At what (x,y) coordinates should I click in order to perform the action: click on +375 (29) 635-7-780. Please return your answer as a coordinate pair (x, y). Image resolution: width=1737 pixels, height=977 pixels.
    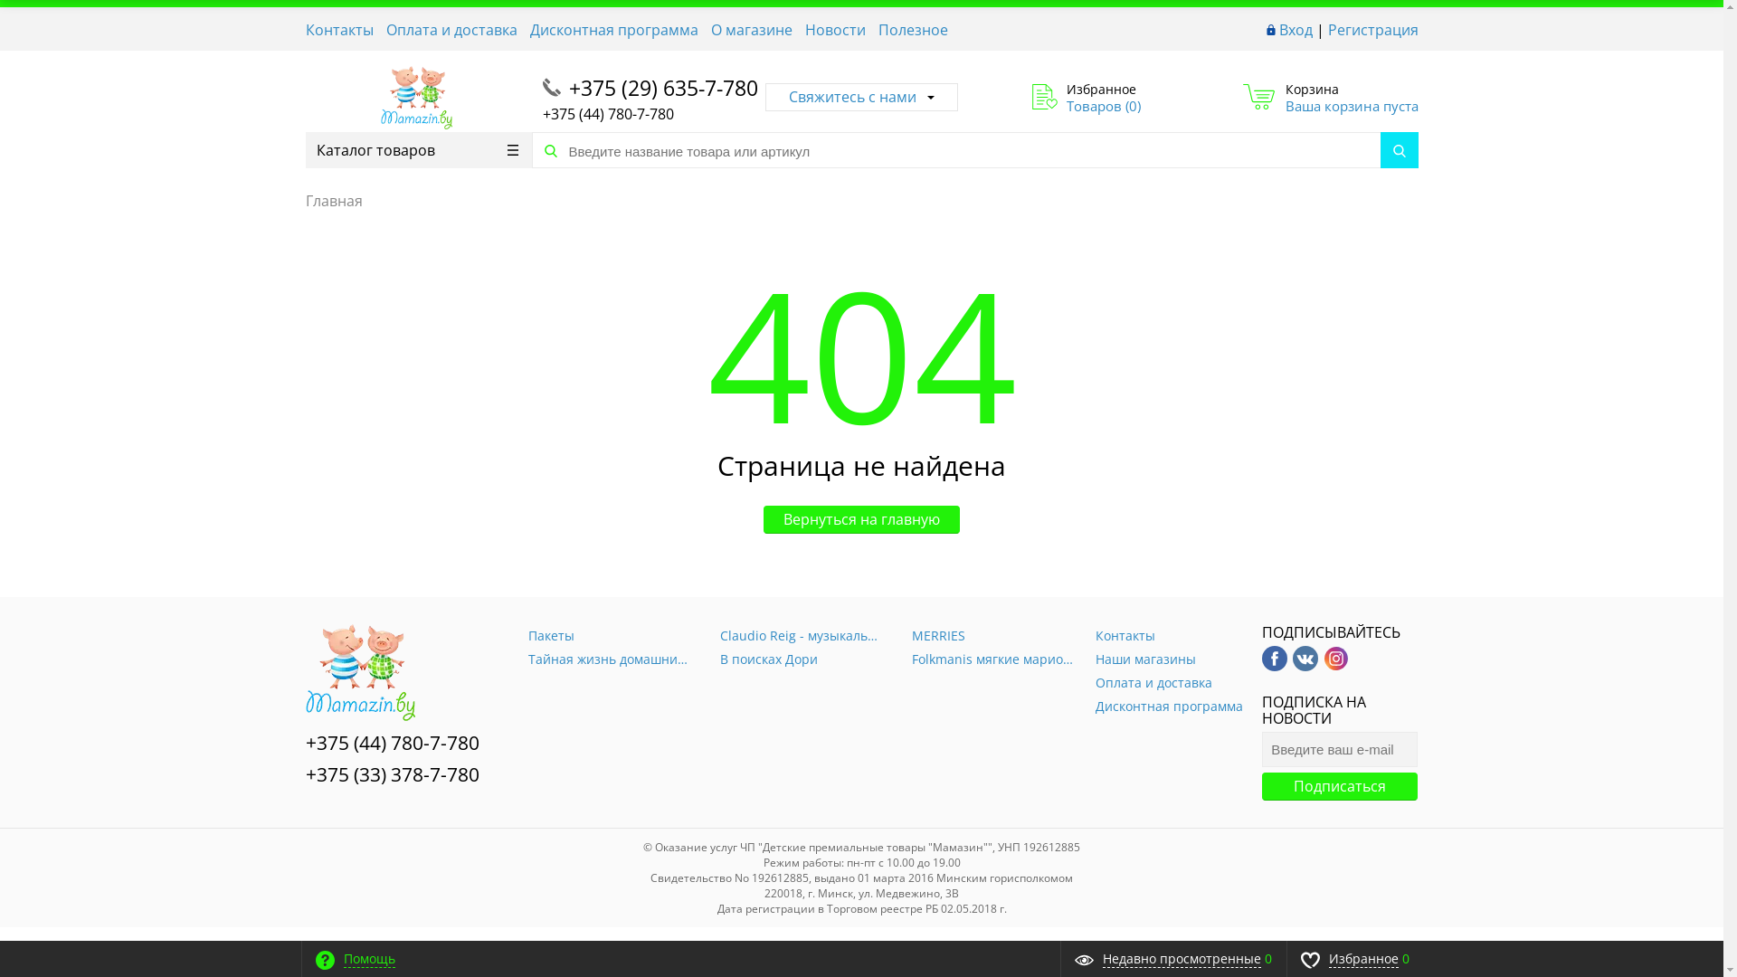
    Looking at the image, I should click on (662, 88).